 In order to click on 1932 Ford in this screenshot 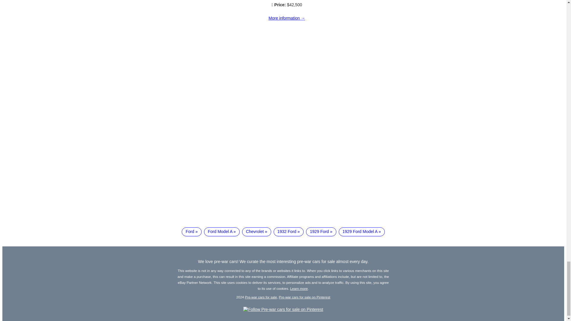, I will do `click(288, 232)`.